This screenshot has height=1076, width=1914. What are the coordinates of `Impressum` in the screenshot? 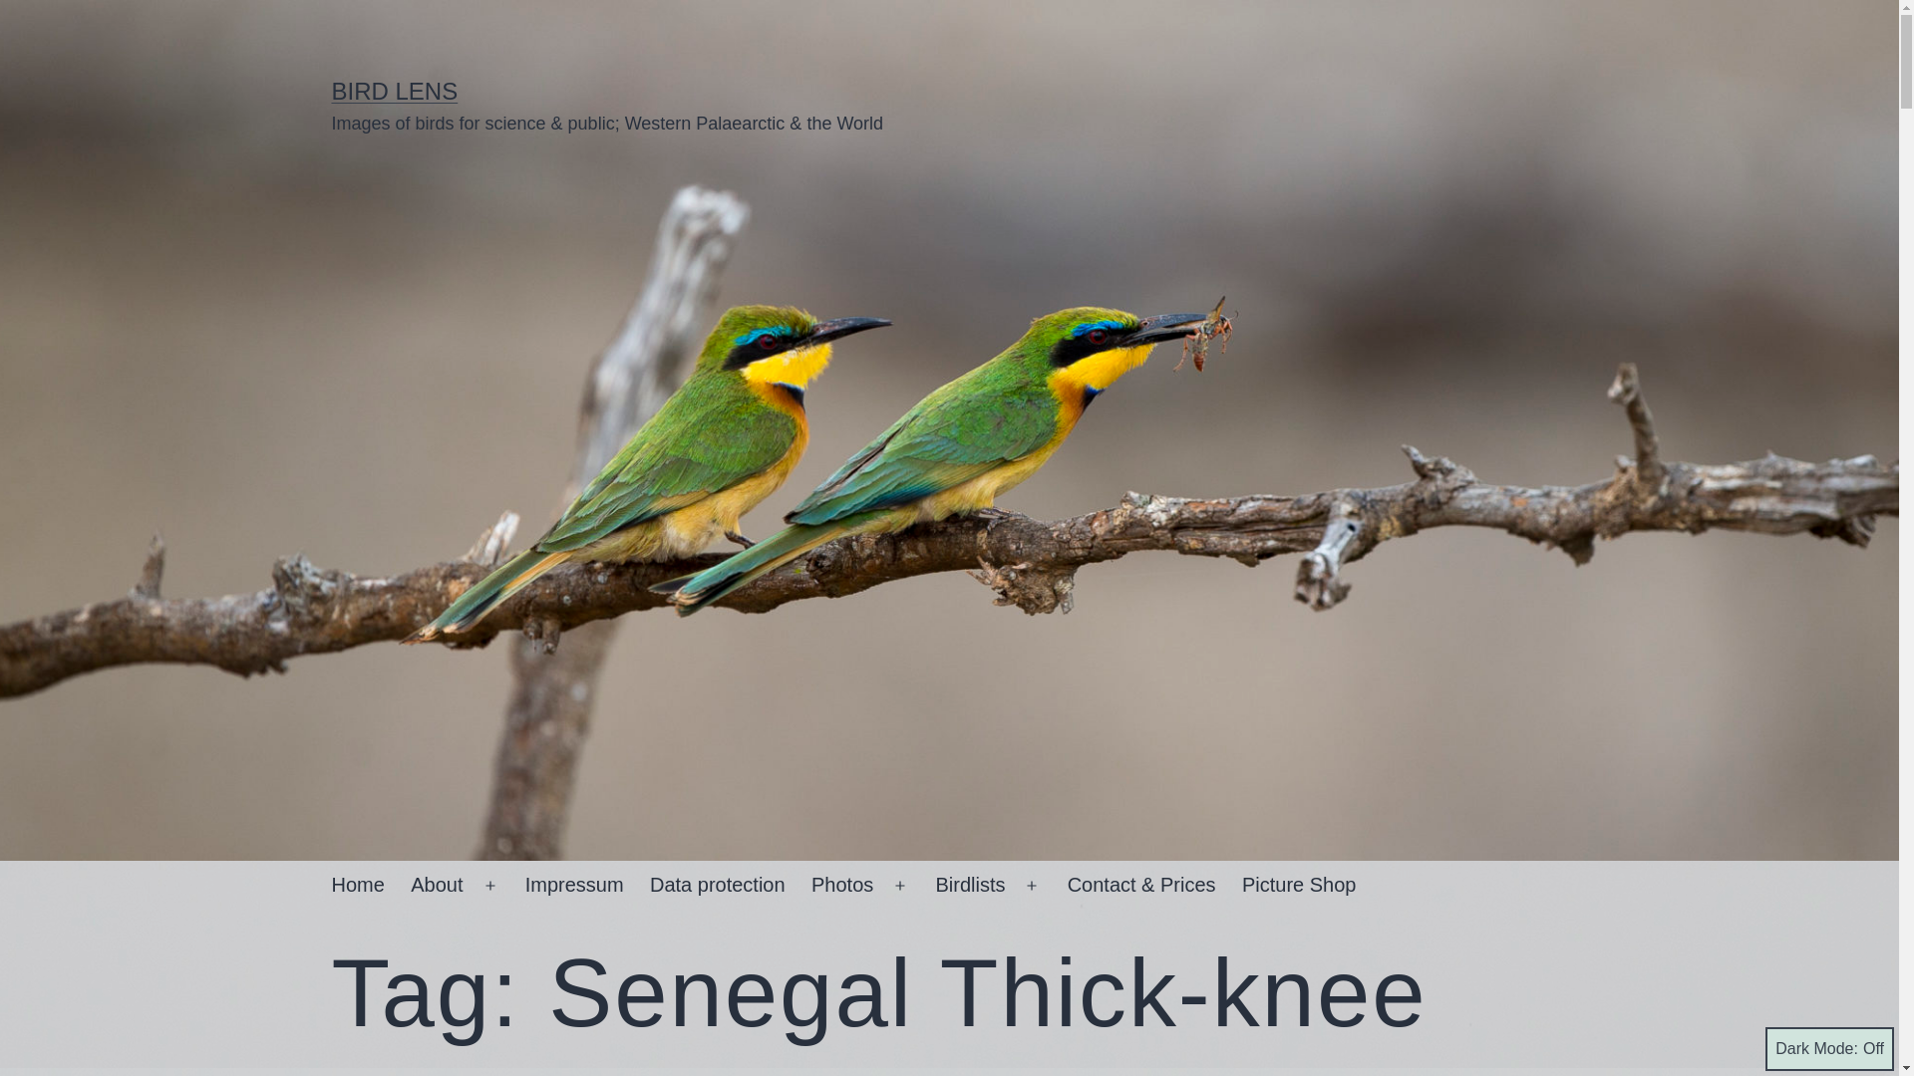 It's located at (574, 885).